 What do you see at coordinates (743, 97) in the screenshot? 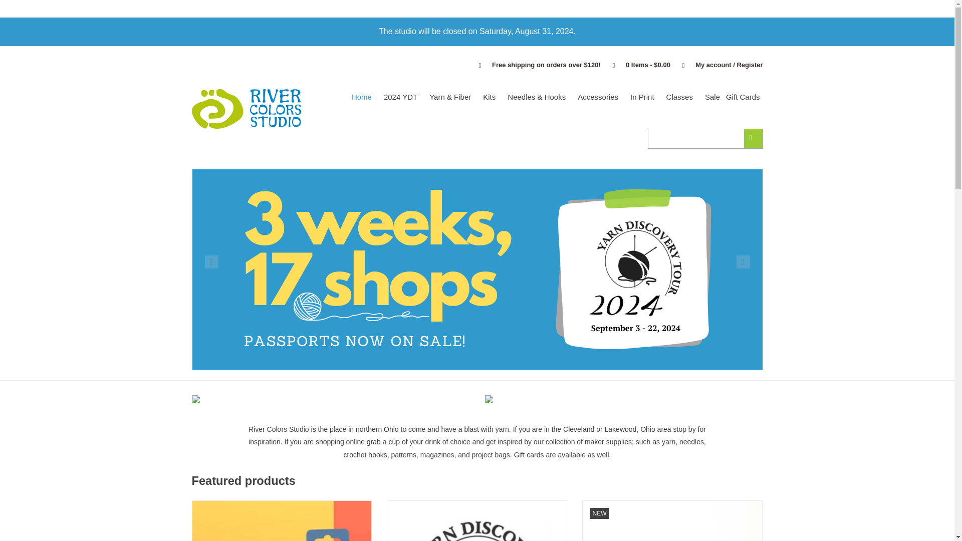
I see `Gift Cards` at bounding box center [743, 97].